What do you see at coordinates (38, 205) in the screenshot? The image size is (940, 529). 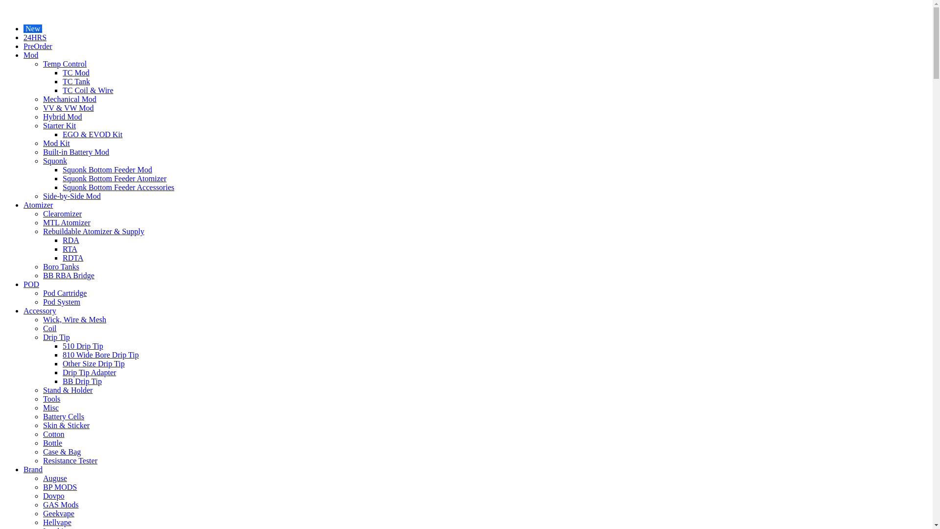 I see `Atomizer` at bounding box center [38, 205].